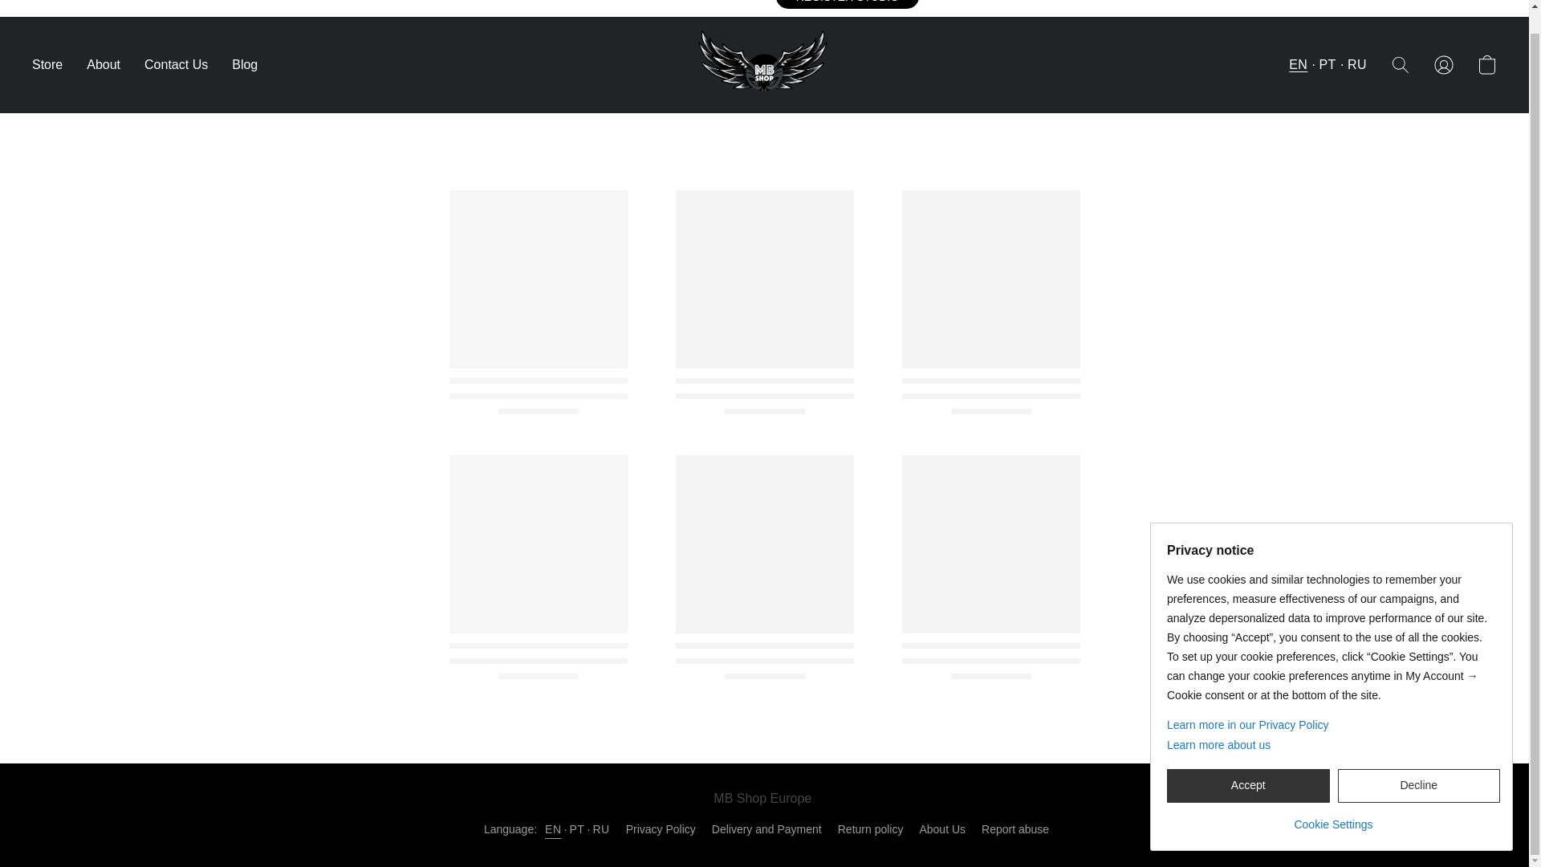 The height and width of the screenshot is (867, 1541). I want to click on REGISTER STUDIO, so click(848, 4).